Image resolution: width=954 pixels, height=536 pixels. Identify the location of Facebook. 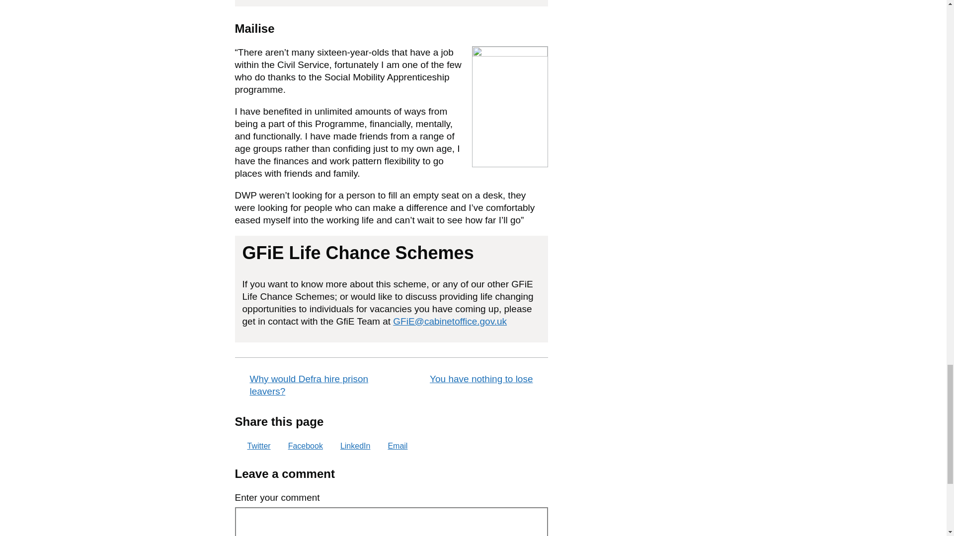
(299, 446).